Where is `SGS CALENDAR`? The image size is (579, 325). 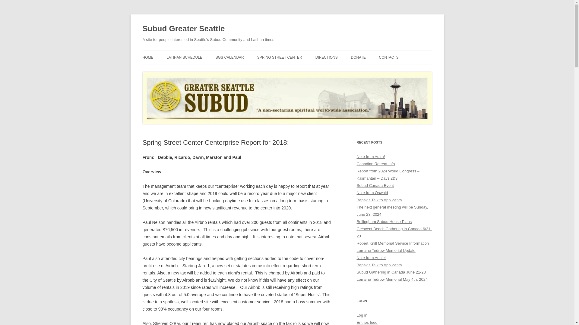 SGS CALENDAR is located at coordinates (229, 57).